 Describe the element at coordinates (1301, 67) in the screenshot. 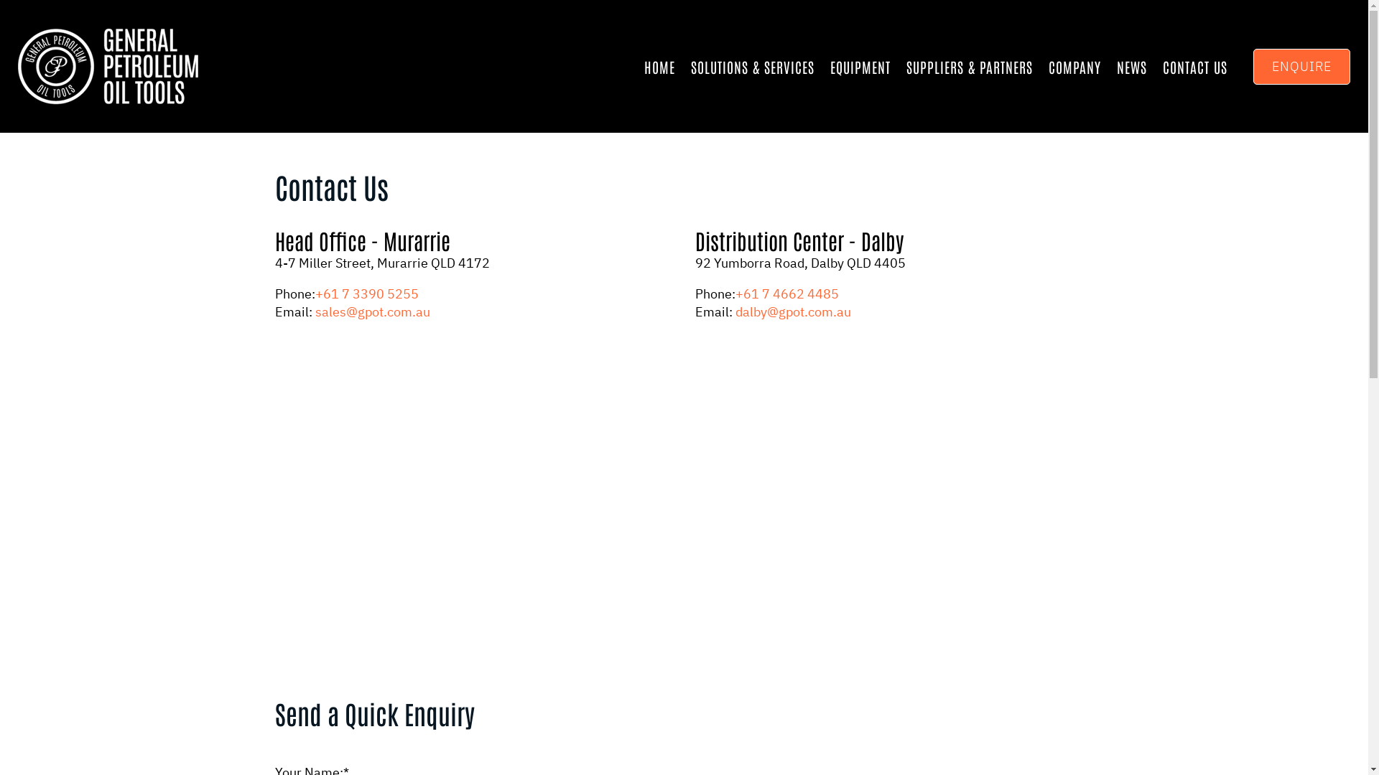

I see `ENQUIRE` at that location.